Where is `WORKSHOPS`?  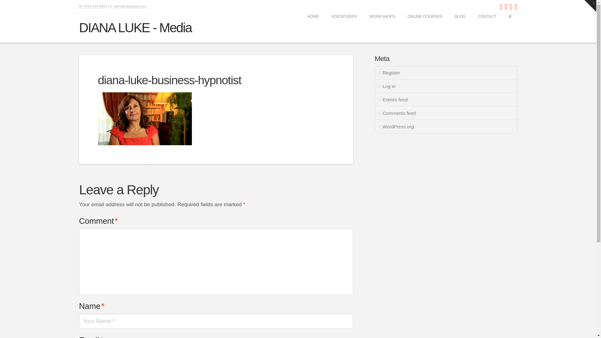
WORKSHOPS is located at coordinates (382, 28).